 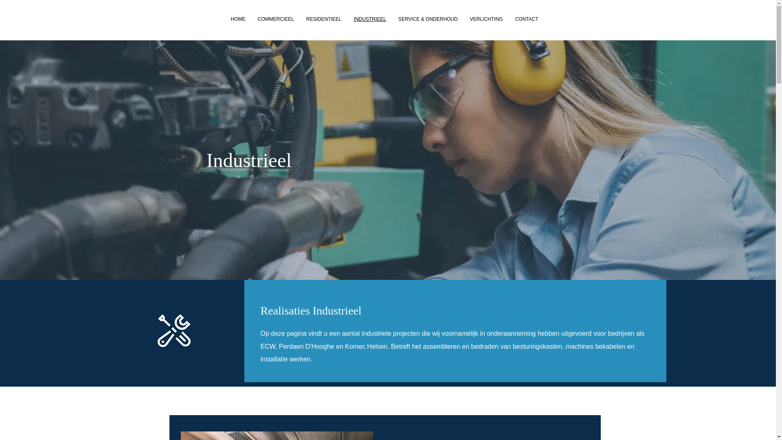 What do you see at coordinates (486, 19) in the screenshot?
I see `VERLICHTING` at bounding box center [486, 19].